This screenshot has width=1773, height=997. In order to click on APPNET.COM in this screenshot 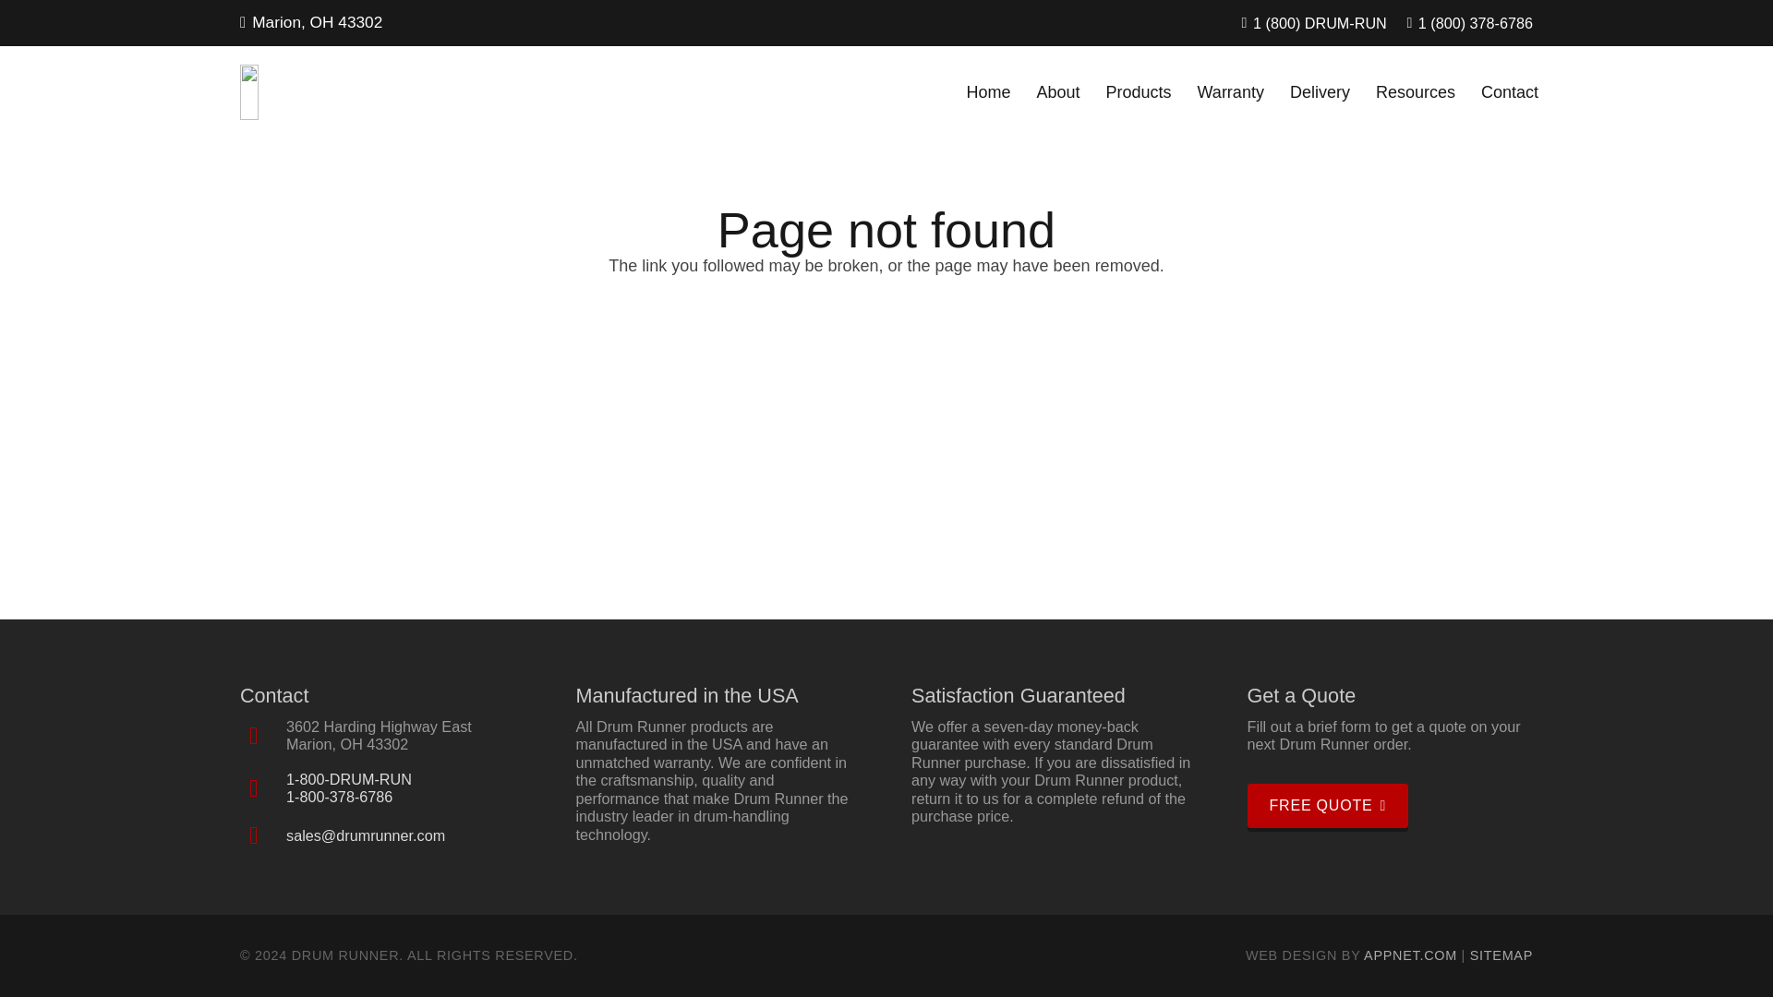, I will do `click(1410, 955)`.